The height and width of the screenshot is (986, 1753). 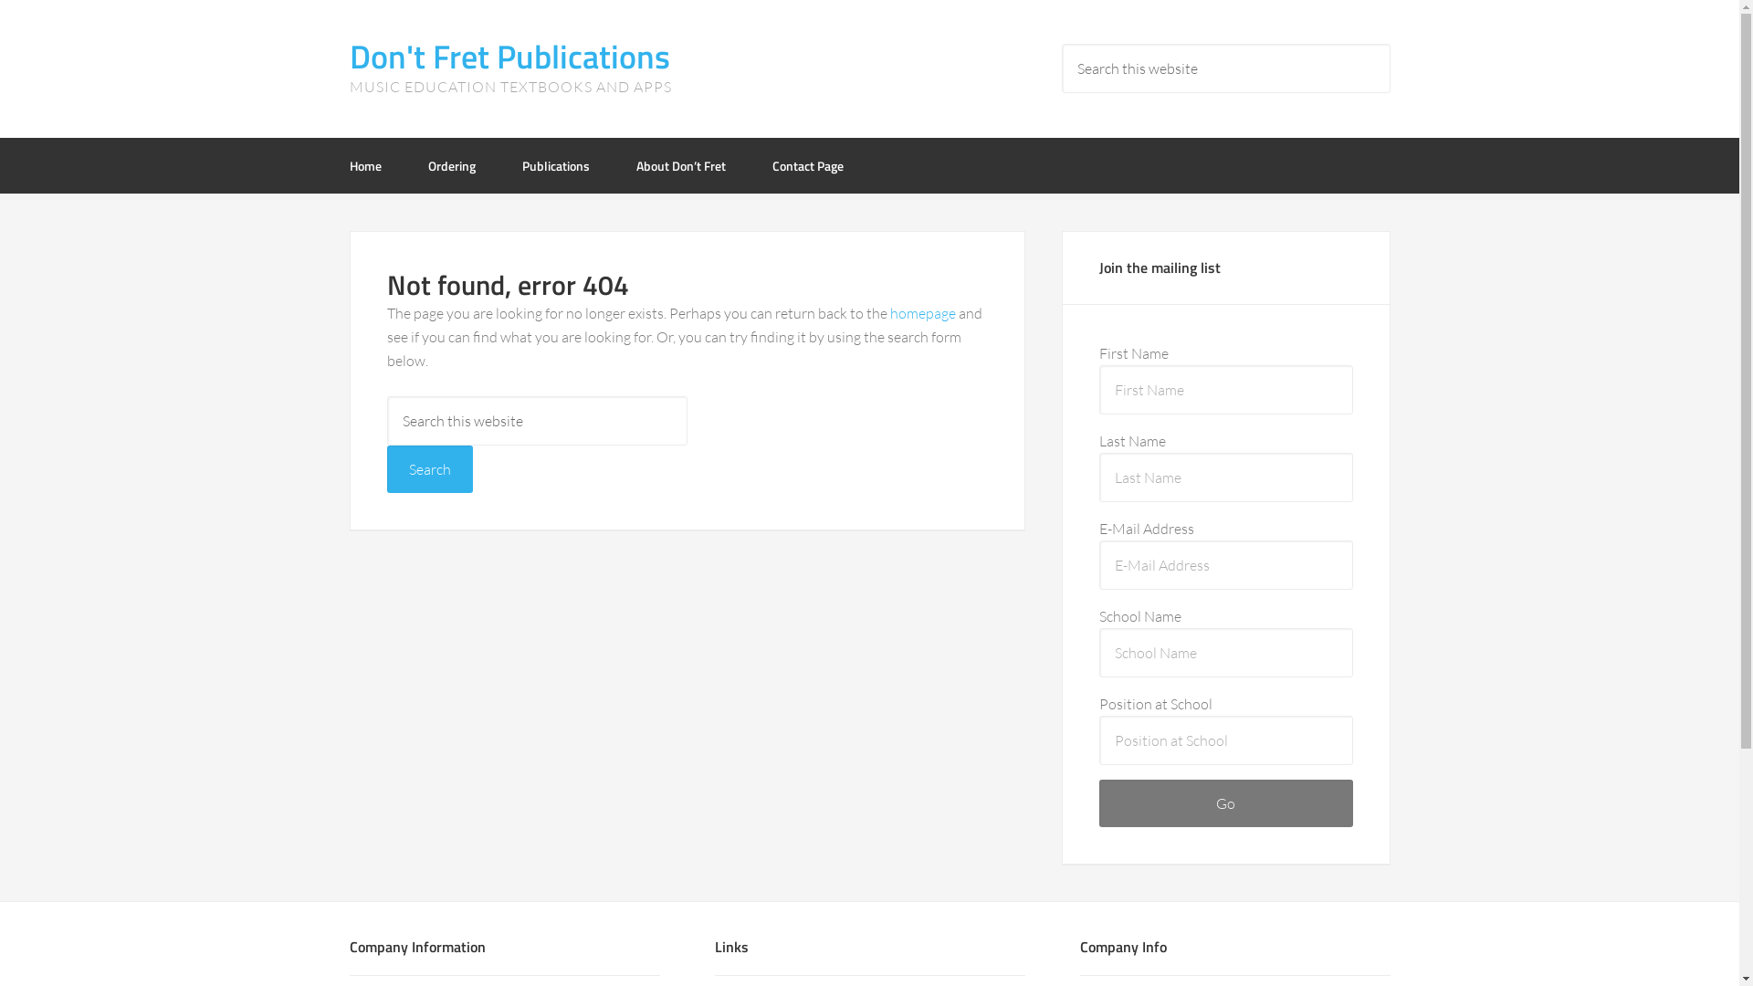 What do you see at coordinates (797, 166) in the screenshot?
I see `Contact Page` at bounding box center [797, 166].